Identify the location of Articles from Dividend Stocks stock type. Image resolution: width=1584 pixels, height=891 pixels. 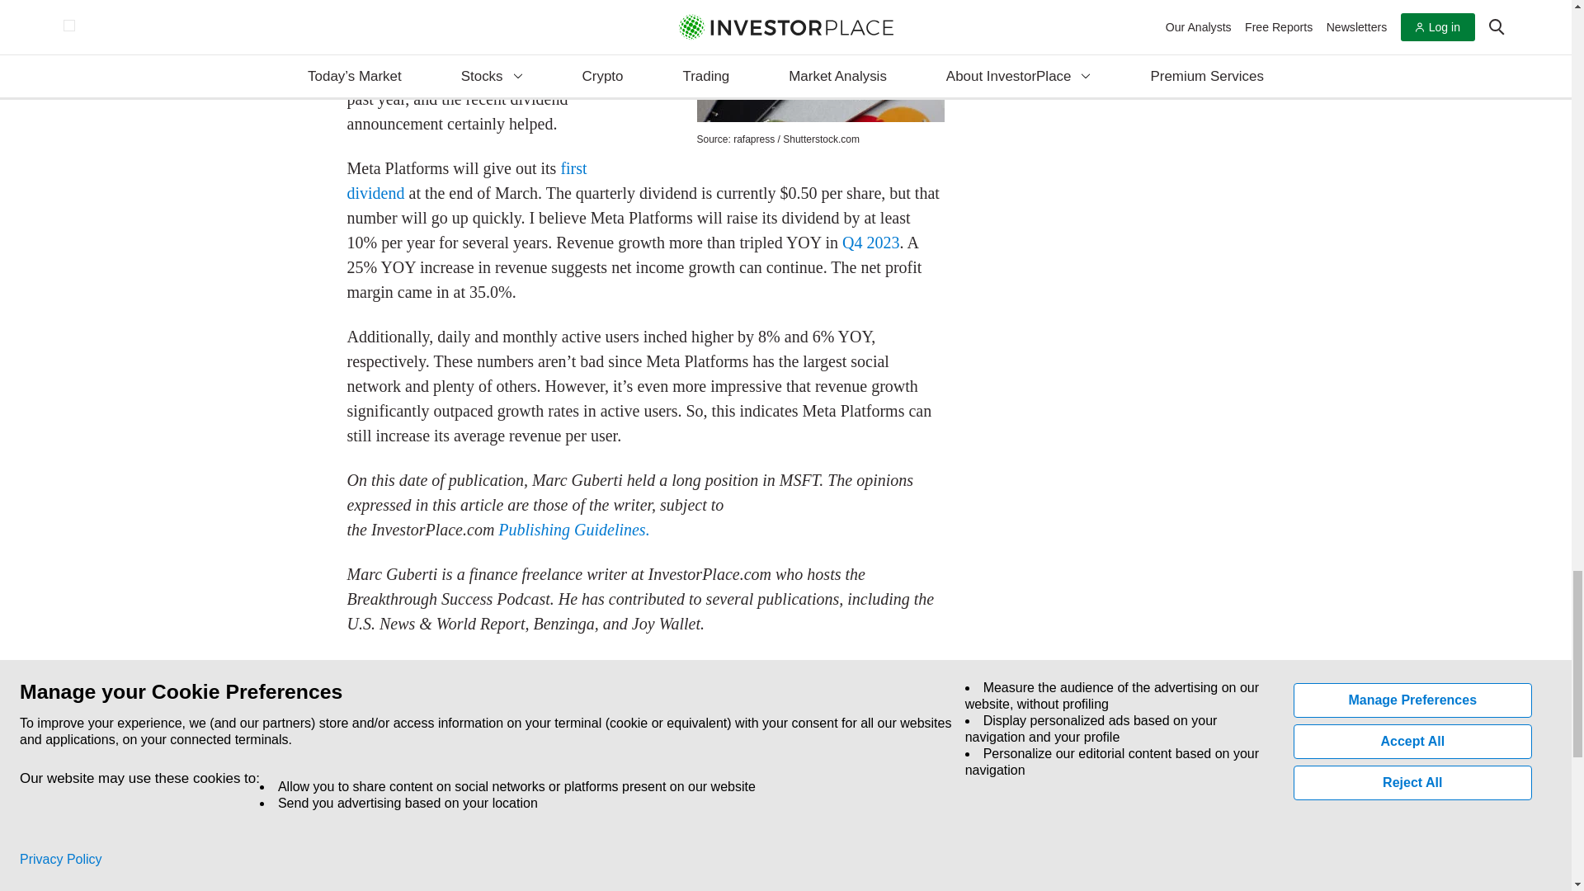
(401, 738).